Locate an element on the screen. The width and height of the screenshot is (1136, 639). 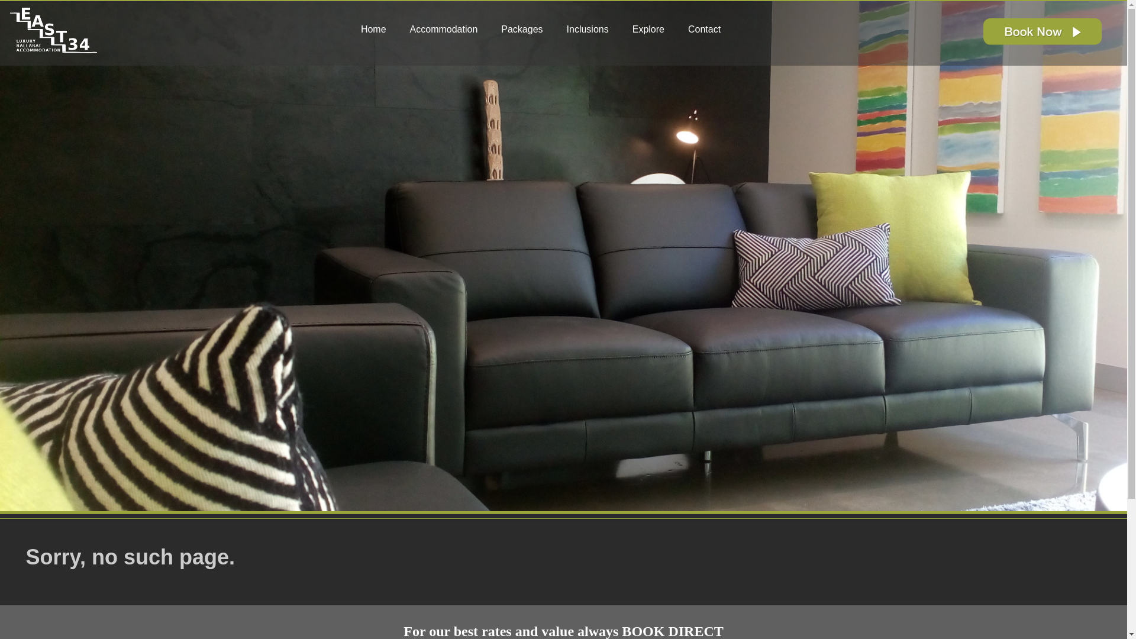
Accommodation is located at coordinates (448, 30).